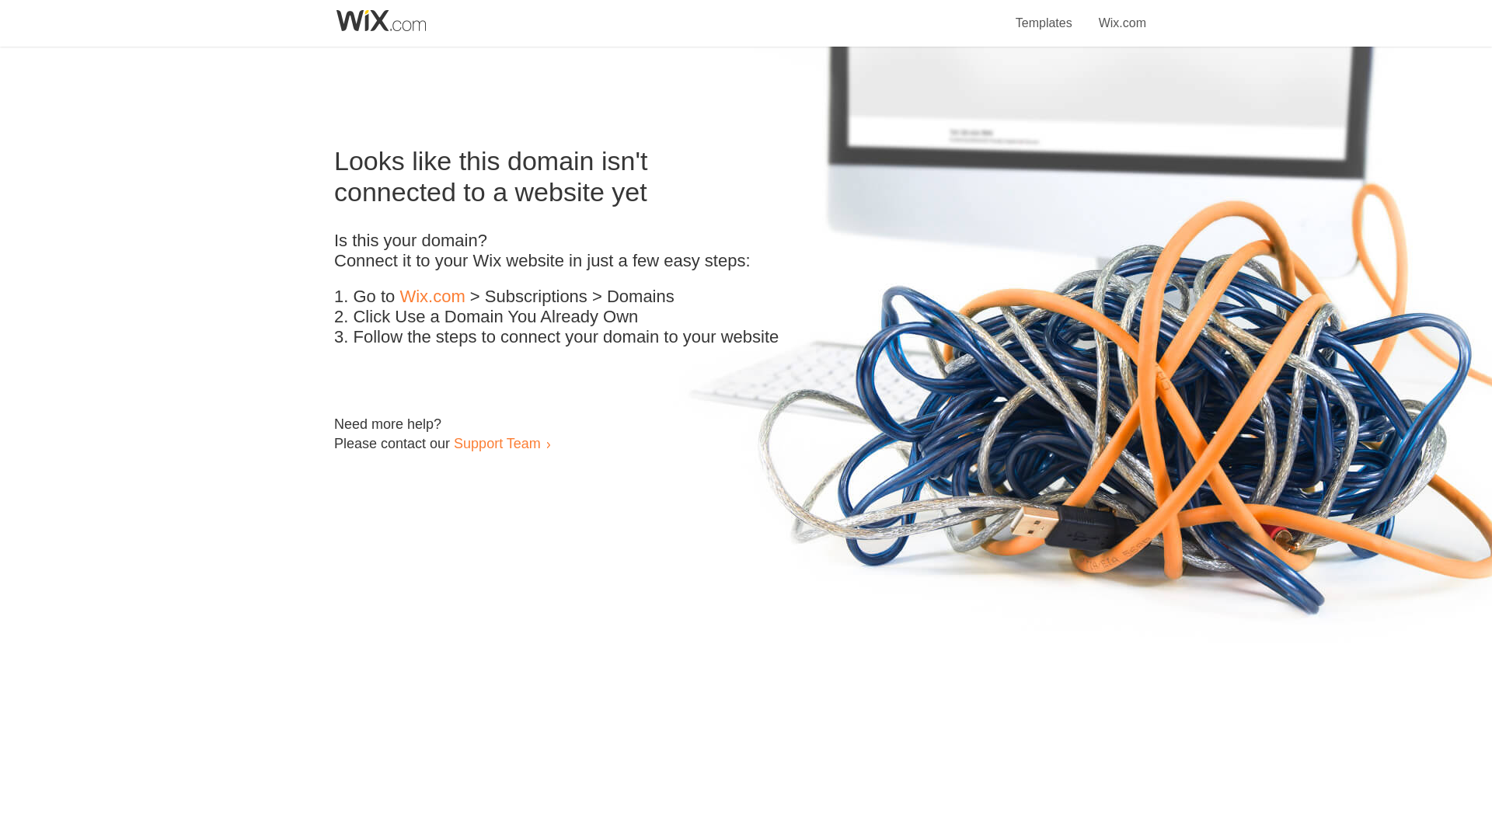  Describe the element at coordinates (497, 443) in the screenshot. I see `Support Team` at that location.